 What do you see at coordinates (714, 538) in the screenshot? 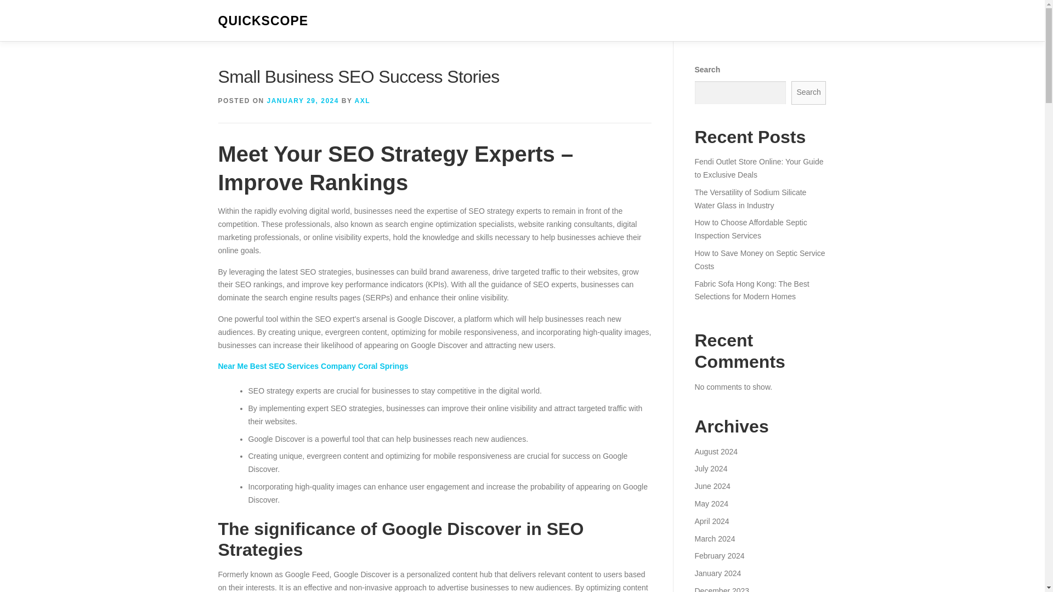
I see `March 2024` at bounding box center [714, 538].